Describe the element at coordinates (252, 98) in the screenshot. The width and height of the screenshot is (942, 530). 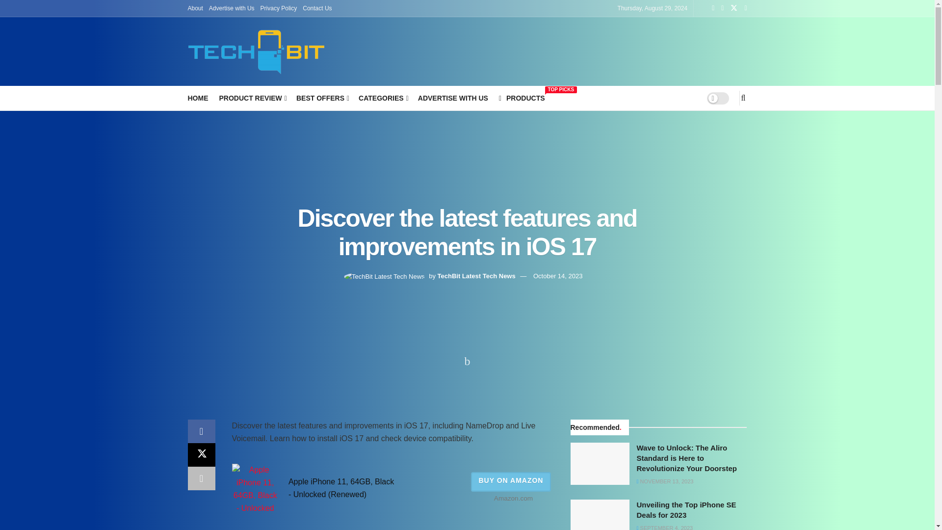
I see `PRODUCT REVIEW` at that location.